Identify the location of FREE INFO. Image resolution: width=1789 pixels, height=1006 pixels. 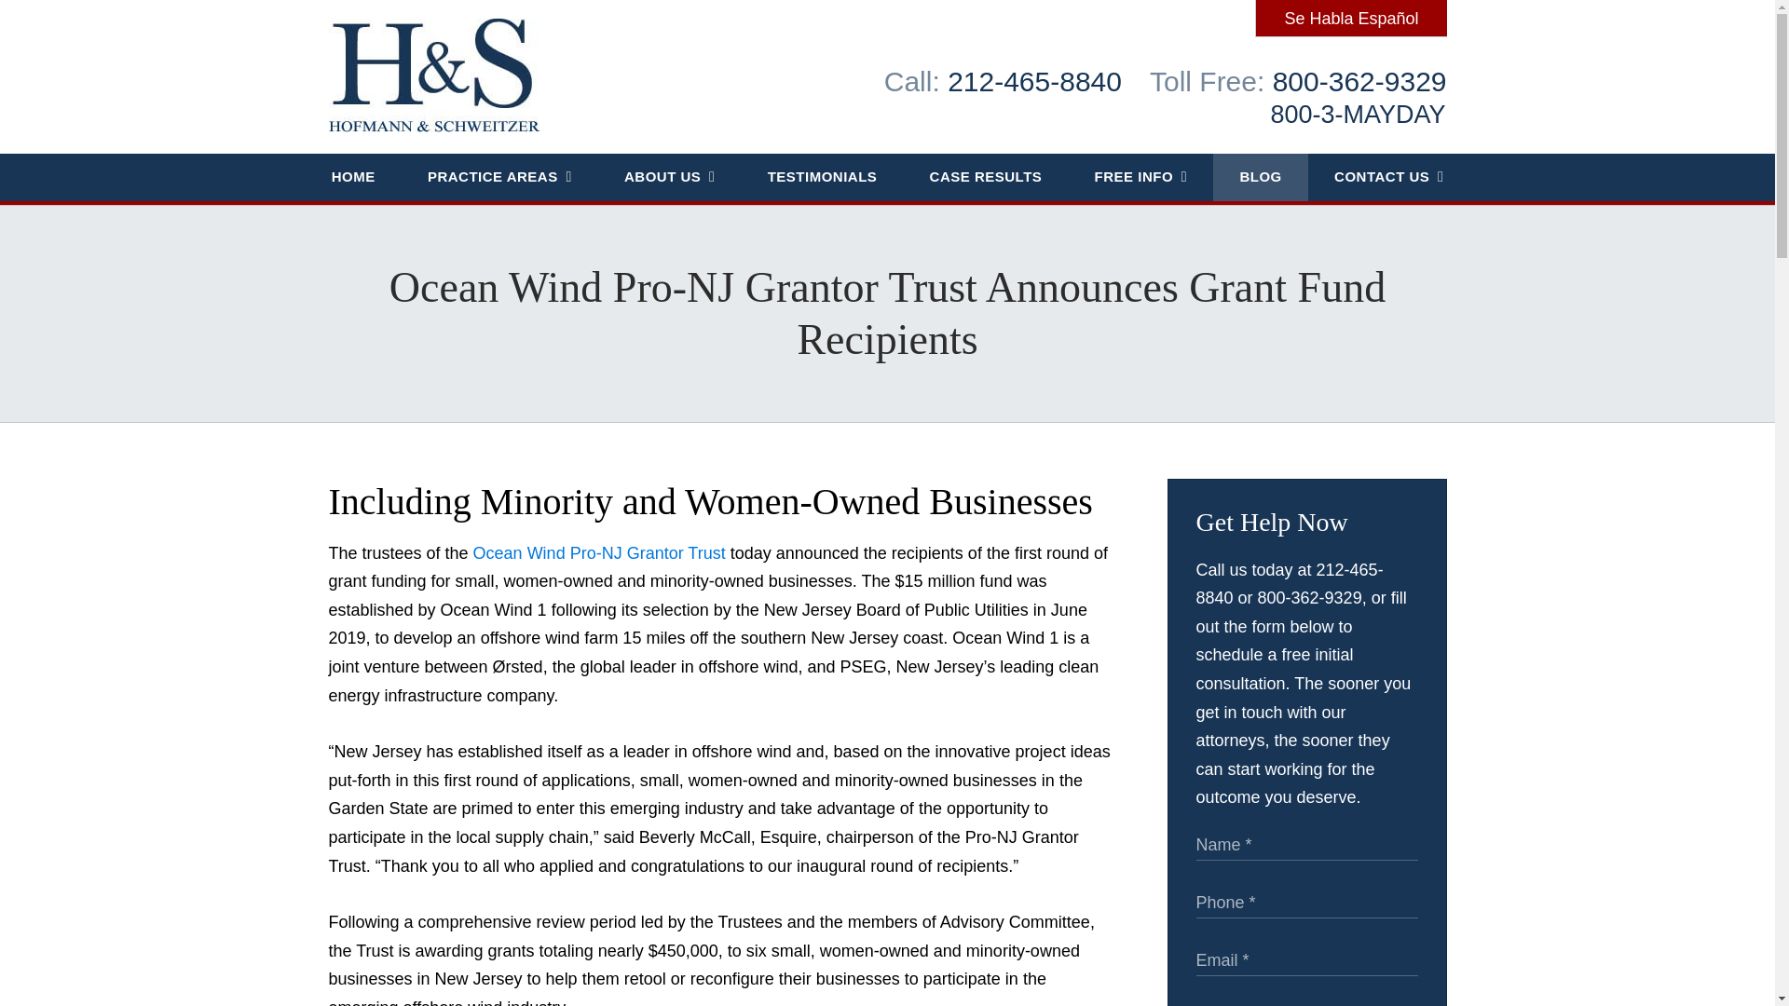
(1140, 177).